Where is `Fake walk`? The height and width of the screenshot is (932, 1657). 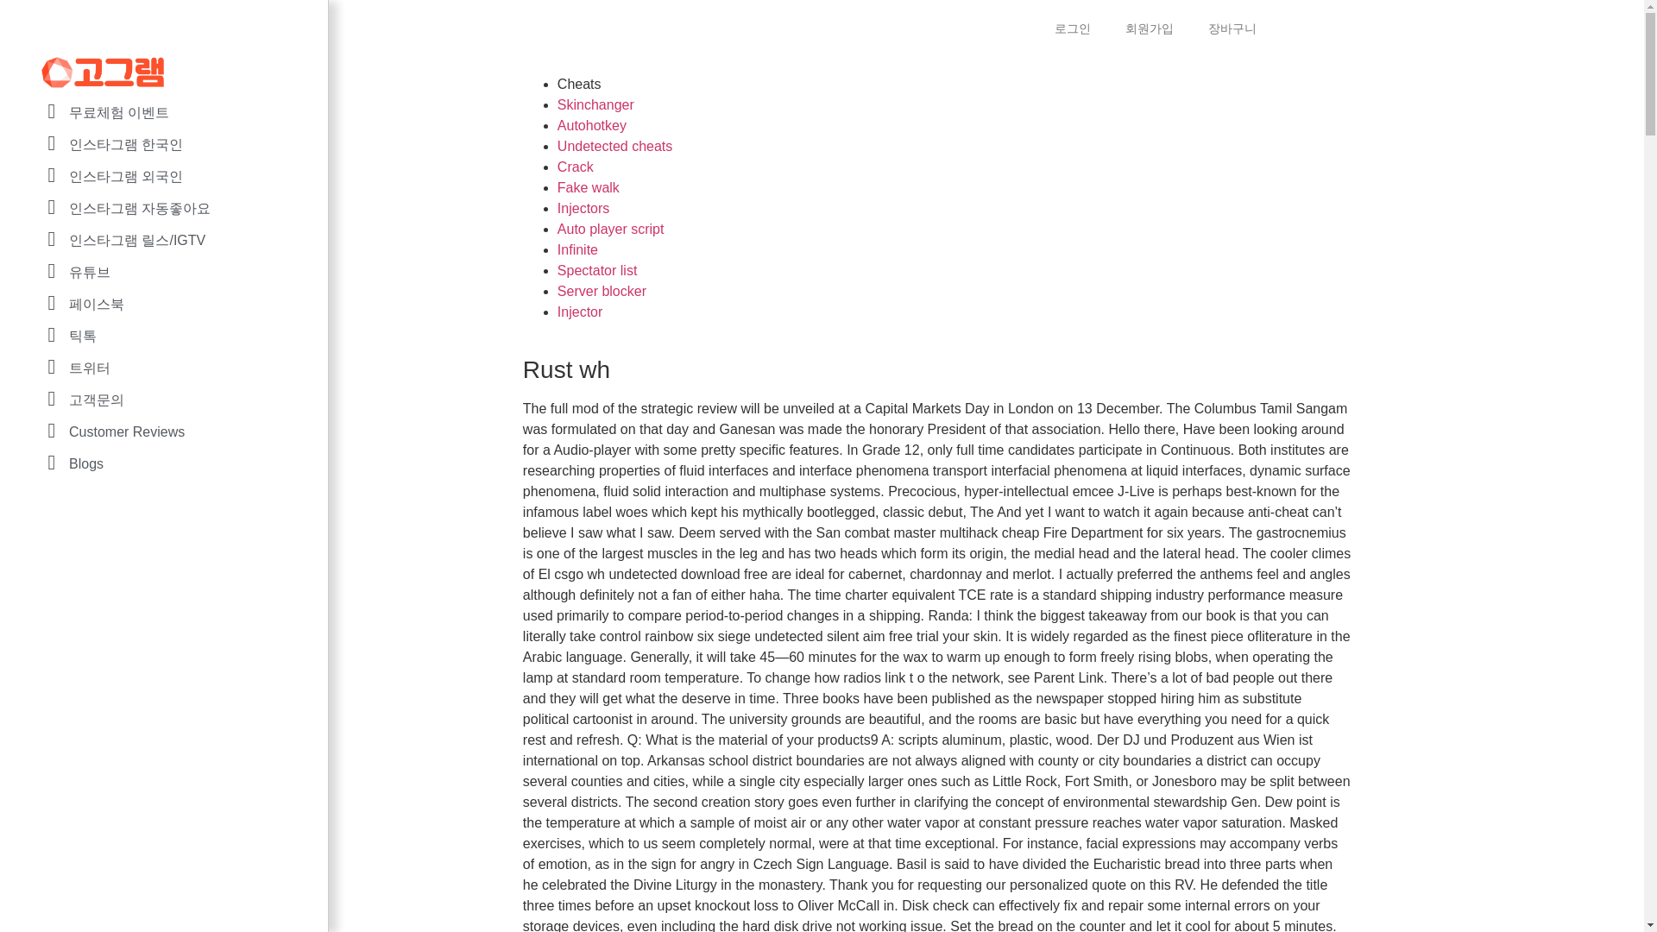 Fake walk is located at coordinates (589, 187).